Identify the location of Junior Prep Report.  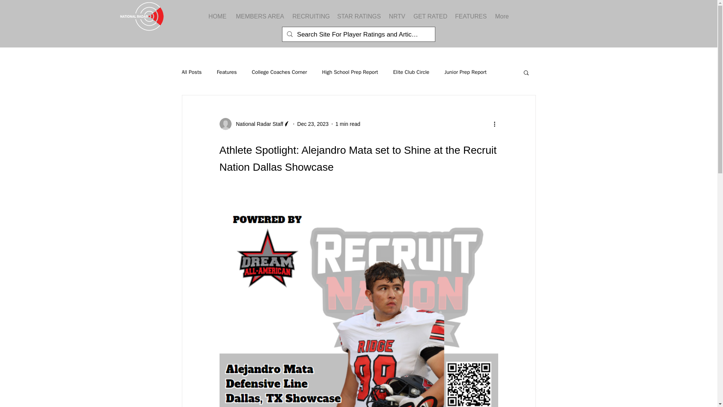
(465, 72).